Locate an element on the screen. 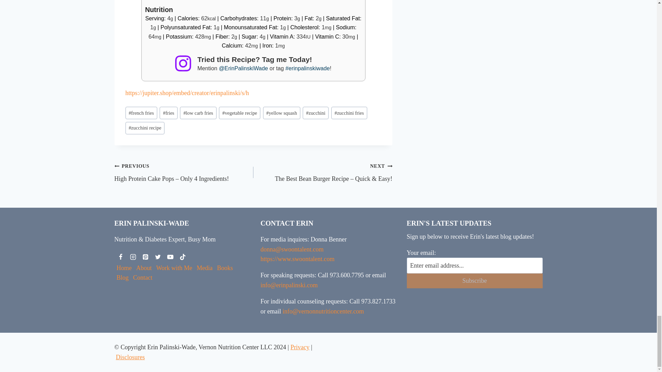 This screenshot has height=372, width=662. french fries is located at coordinates (141, 113).